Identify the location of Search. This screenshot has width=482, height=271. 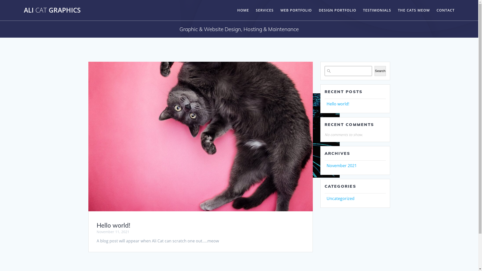
(380, 71).